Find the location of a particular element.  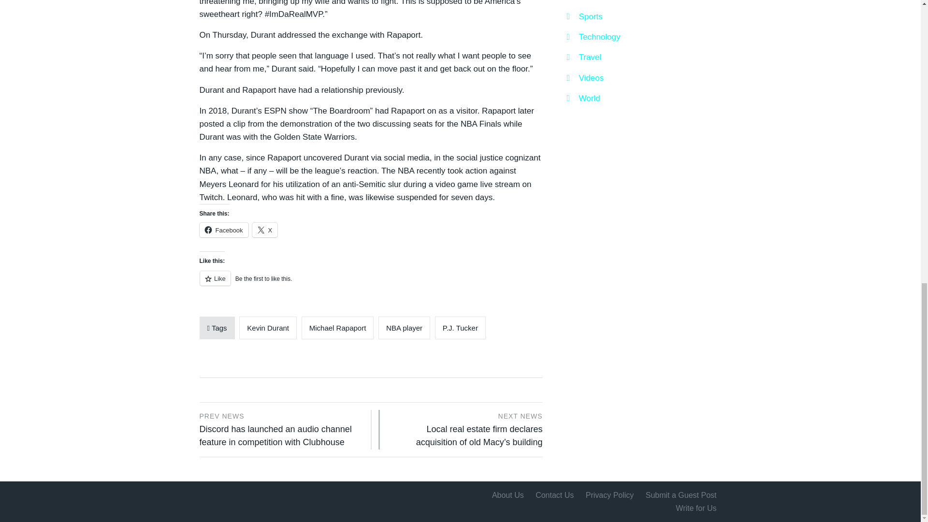

P.J. Tucker is located at coordinates (460, 328).